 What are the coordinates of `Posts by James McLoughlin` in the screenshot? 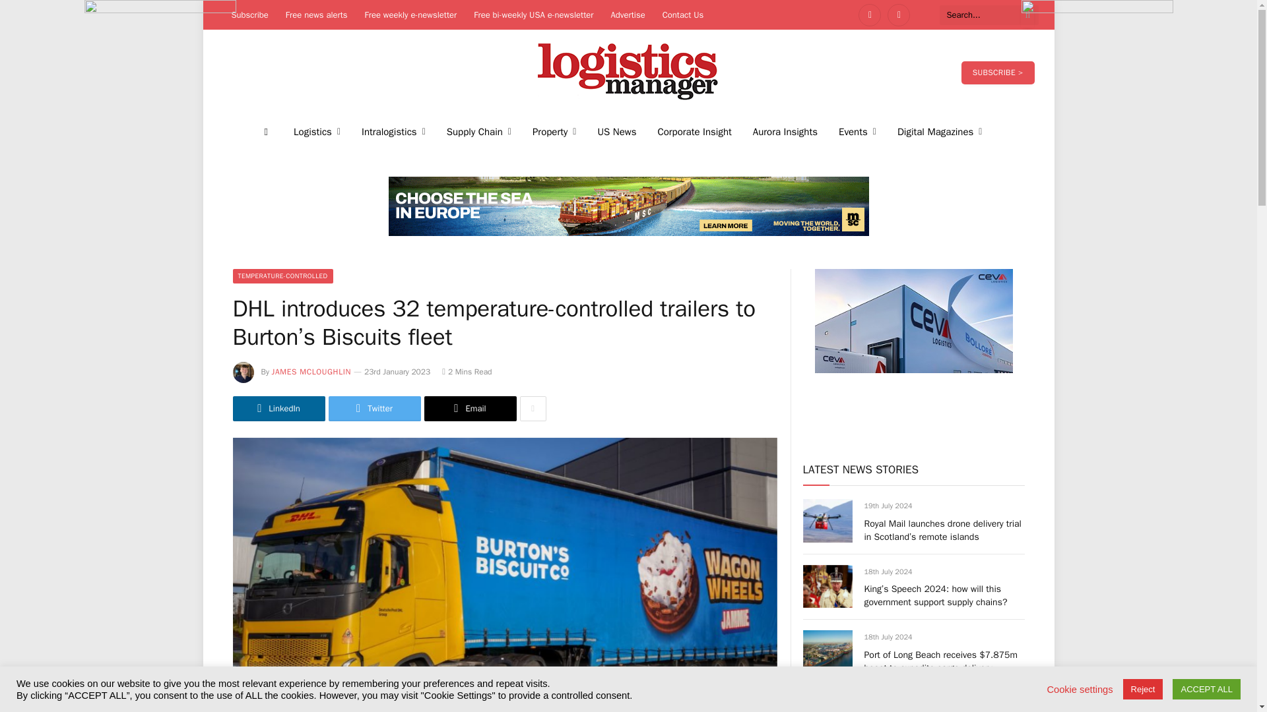 It's located at (311, 372).